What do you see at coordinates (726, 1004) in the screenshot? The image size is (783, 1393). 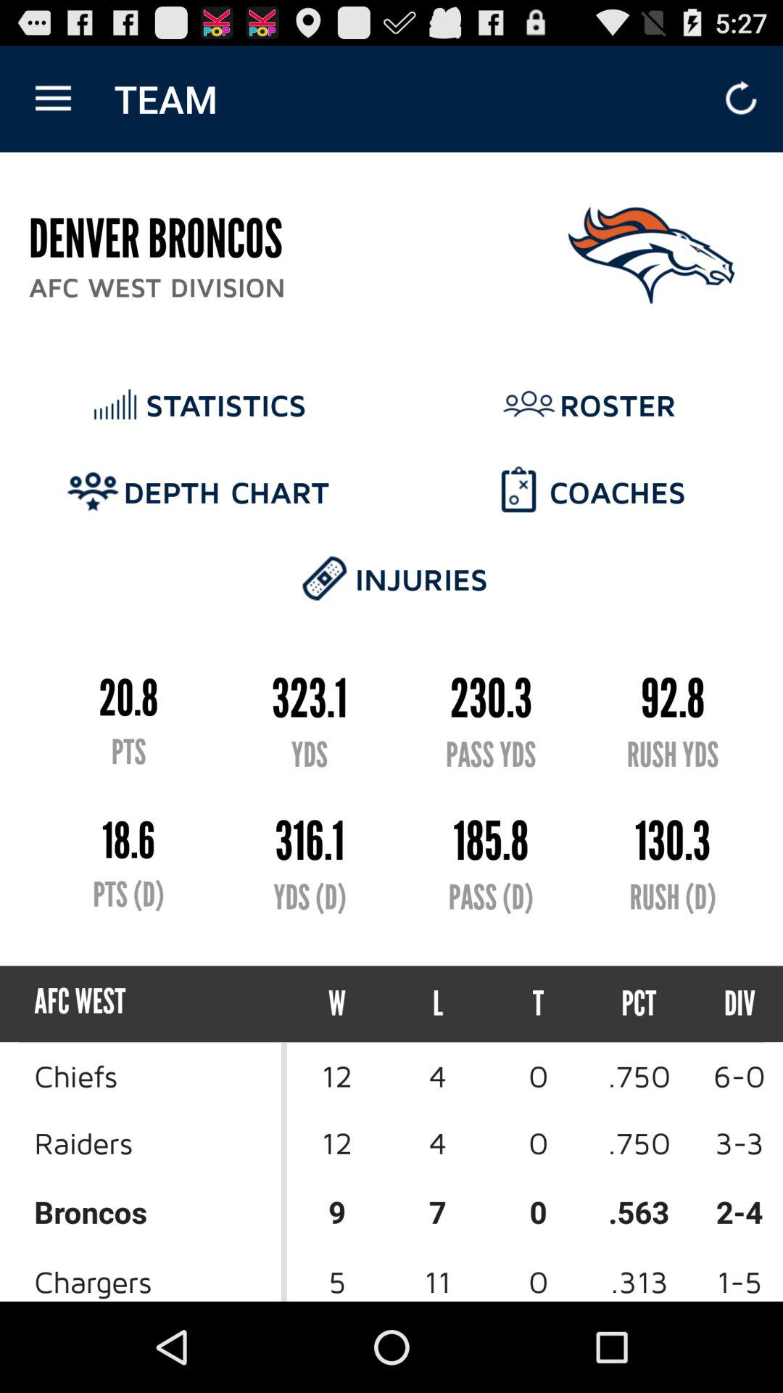 I see `choose the icon above the .750` at bounding box center [726, 1004].